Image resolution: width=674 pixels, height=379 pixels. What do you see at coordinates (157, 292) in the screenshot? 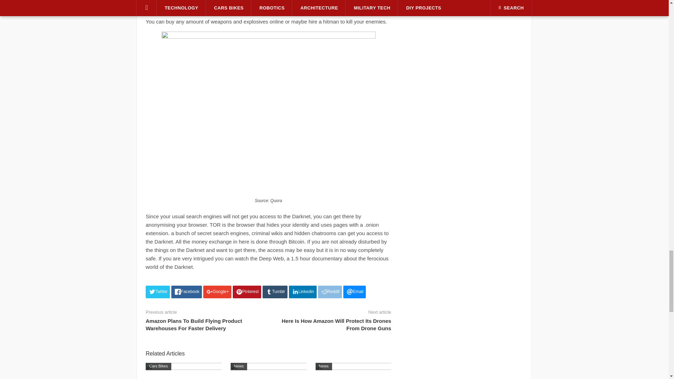
I see `Twitter` at bounding box center [157, 292].